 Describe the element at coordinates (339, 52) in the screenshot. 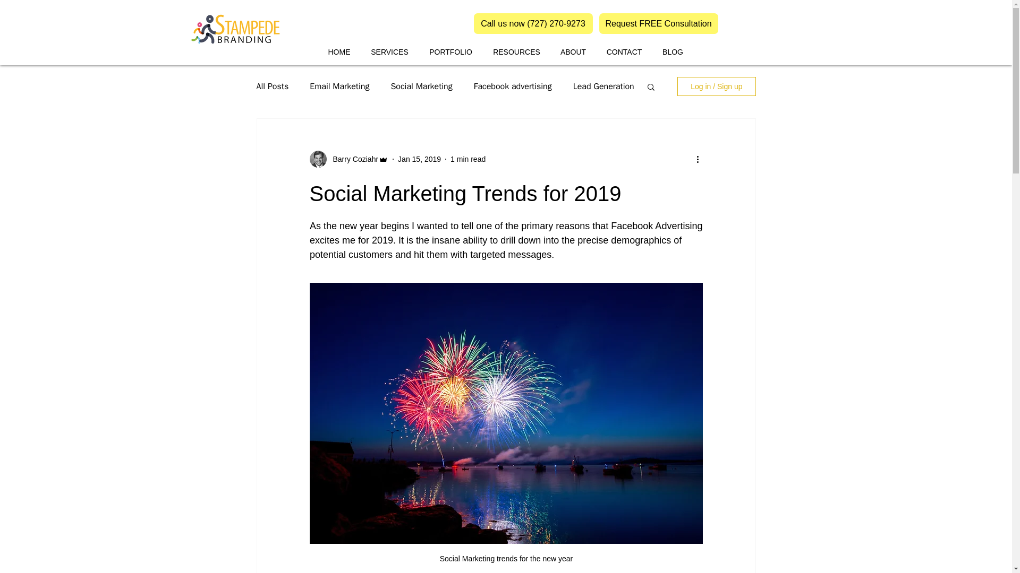

I see `HOME` at that location.